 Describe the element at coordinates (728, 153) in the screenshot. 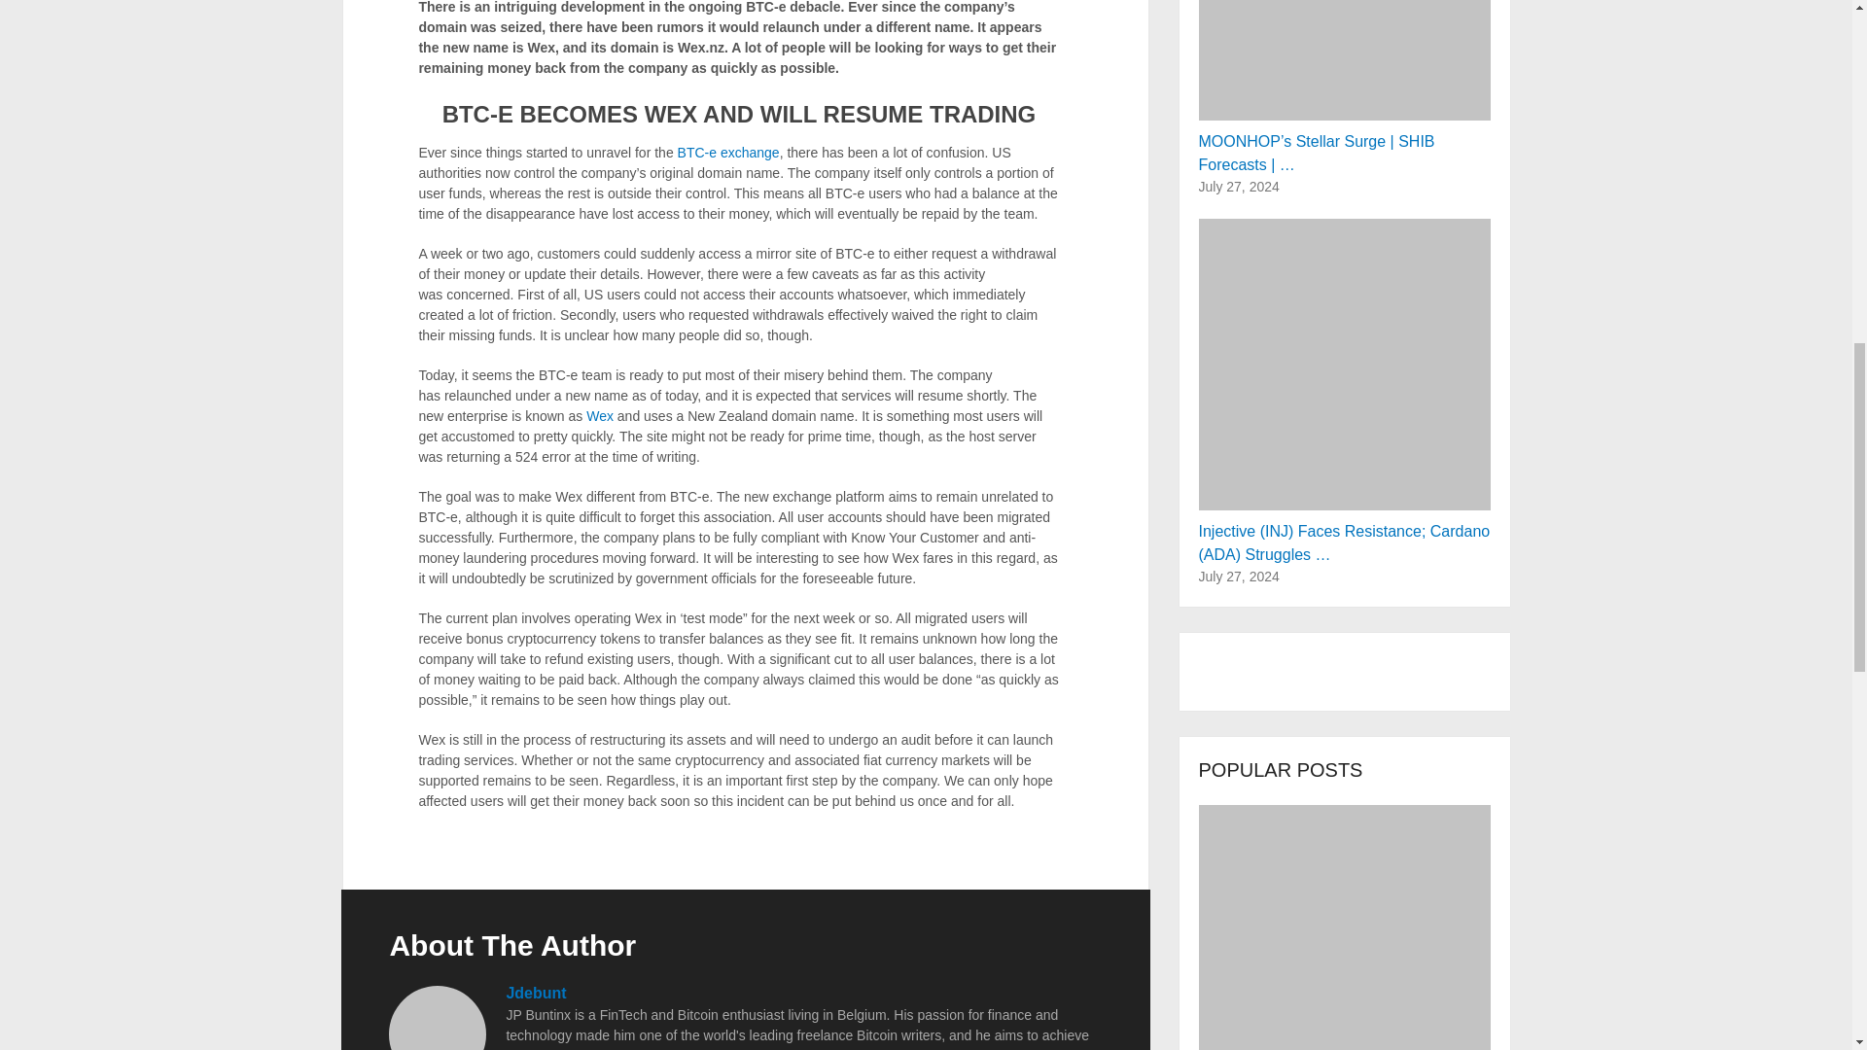

I see `BTC-e exchange` at that location.